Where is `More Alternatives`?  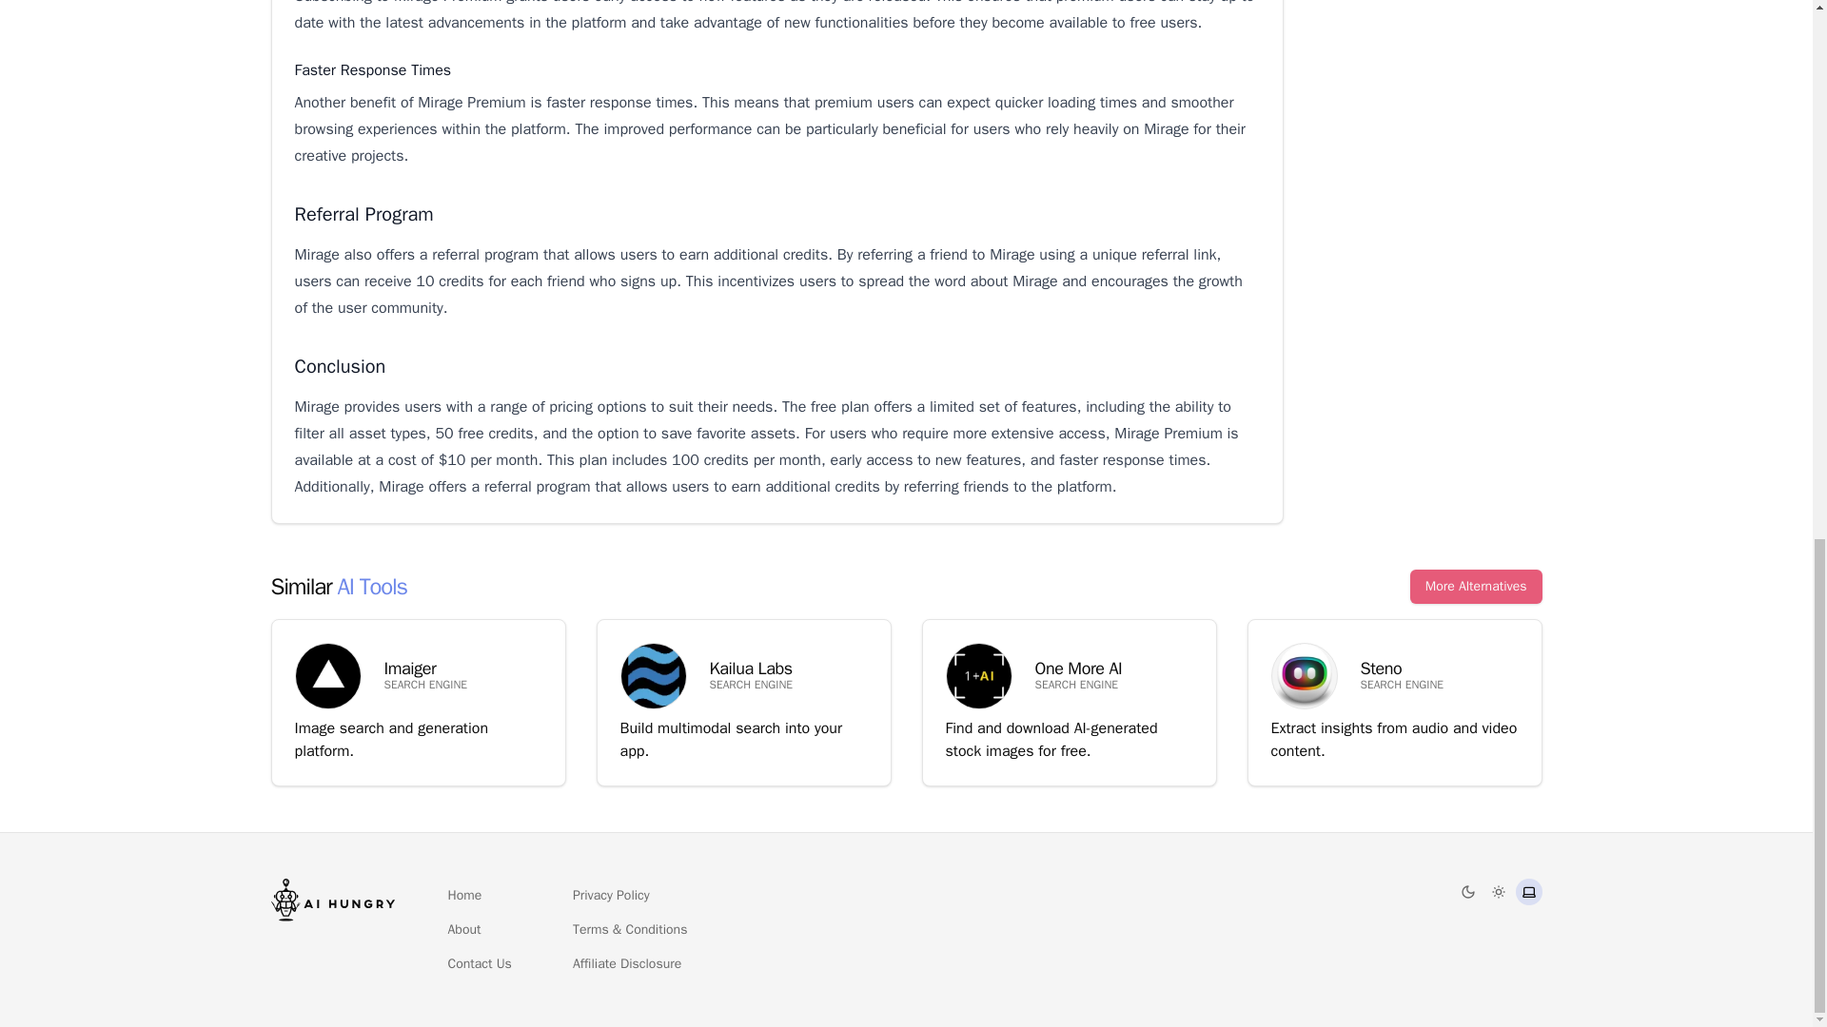 More Alternatives is located at coordinates (1476, 587).